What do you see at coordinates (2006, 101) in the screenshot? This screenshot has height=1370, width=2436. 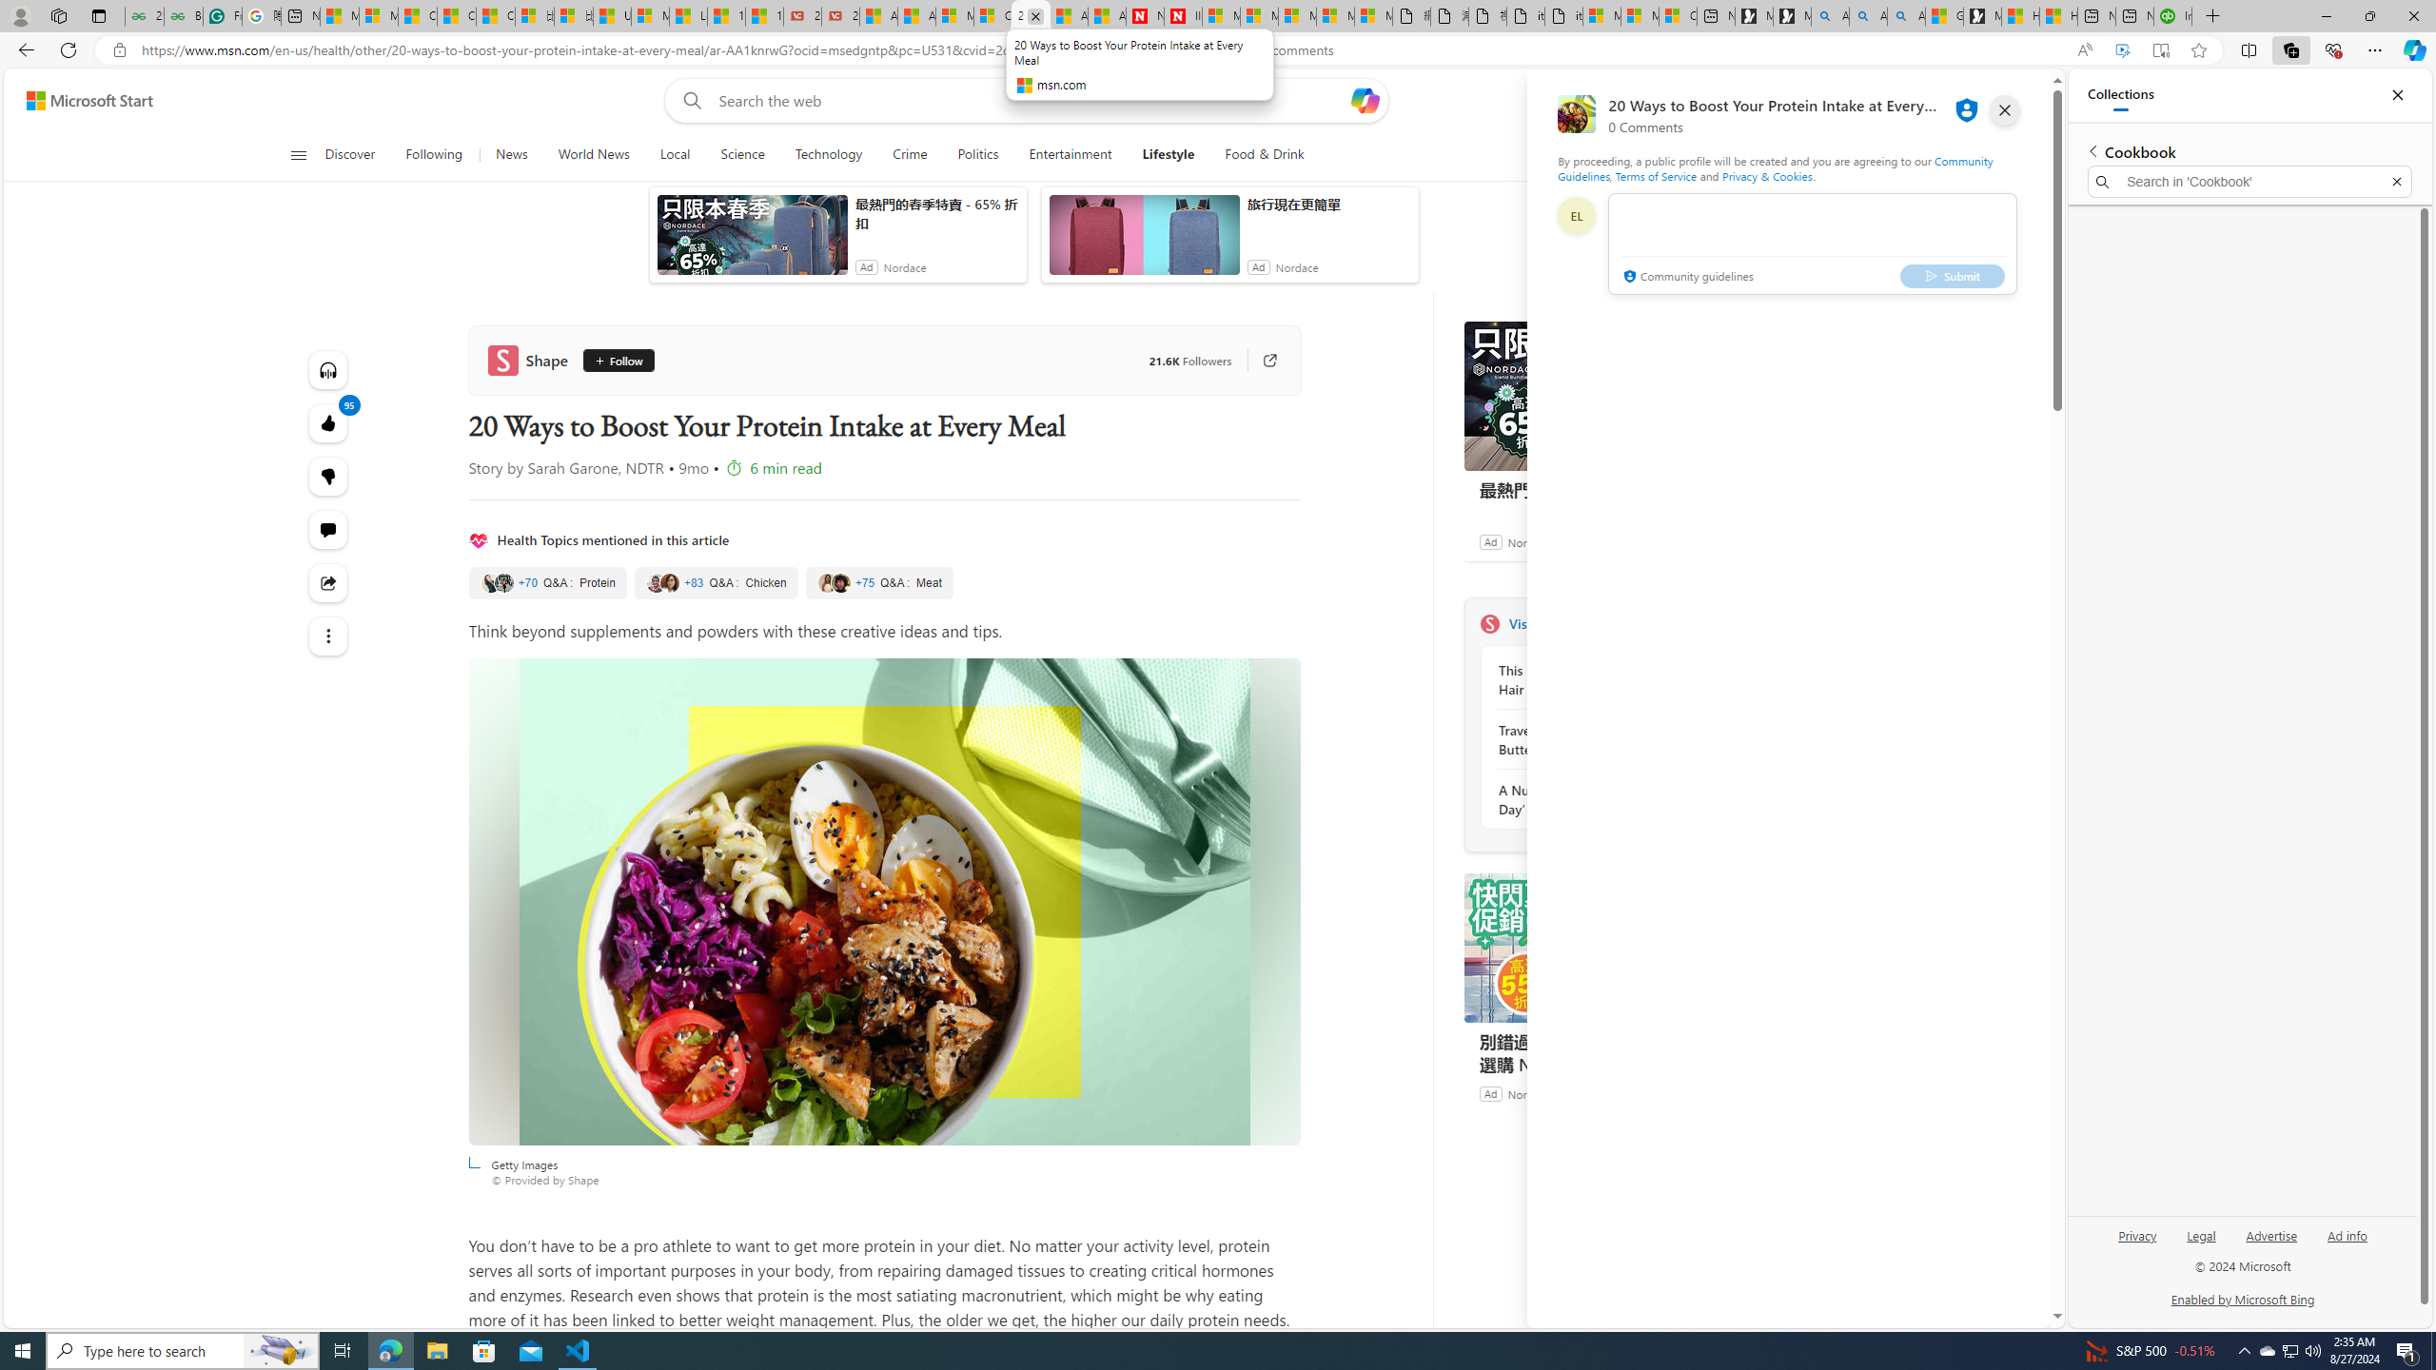 I see `Open settings` at bounding box center [2006, 101].